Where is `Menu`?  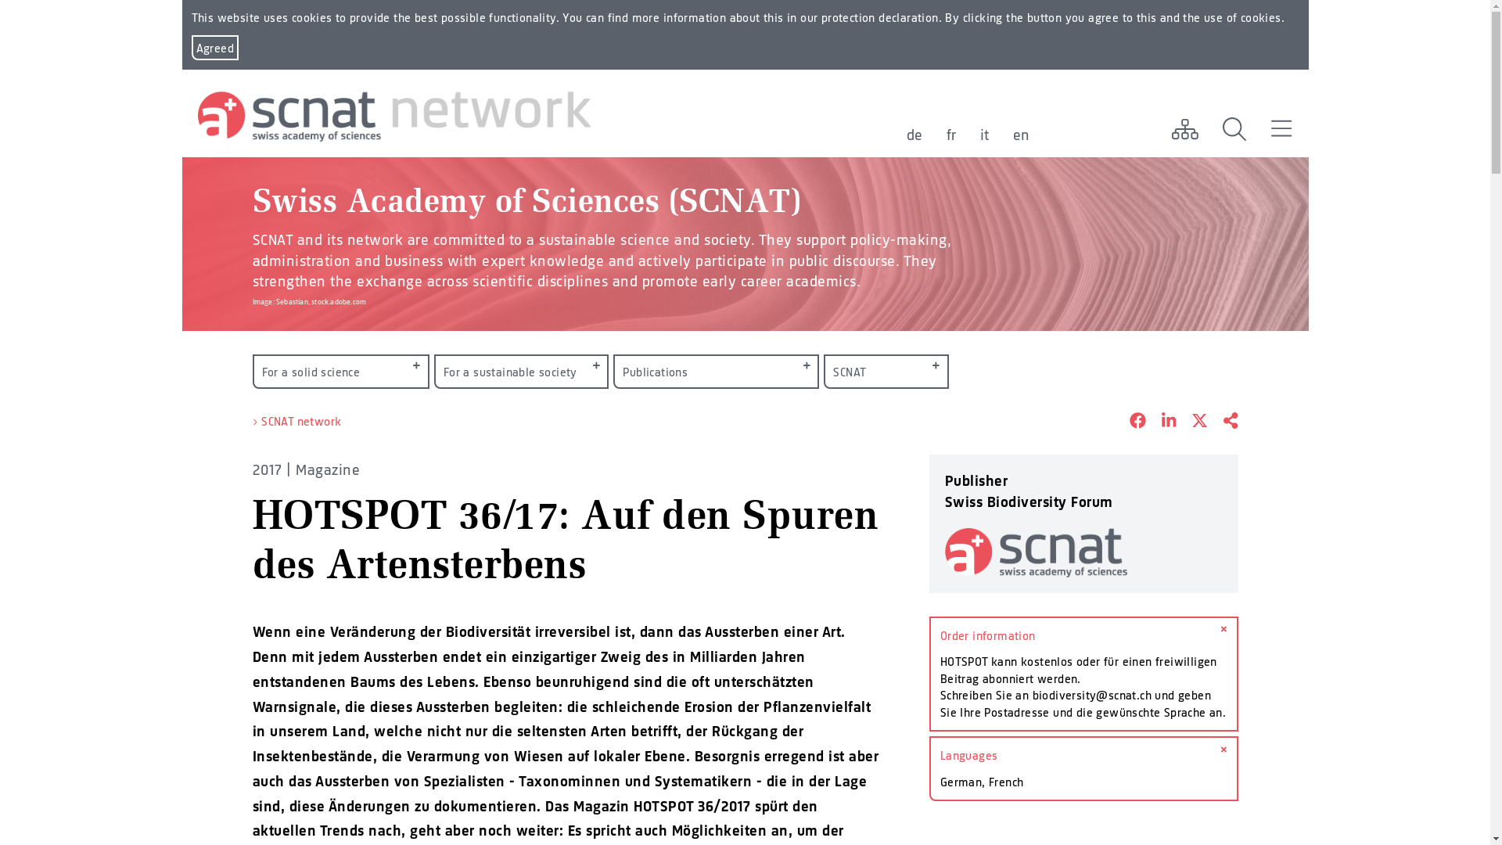
Menu is located at coordinates (1281, 129).